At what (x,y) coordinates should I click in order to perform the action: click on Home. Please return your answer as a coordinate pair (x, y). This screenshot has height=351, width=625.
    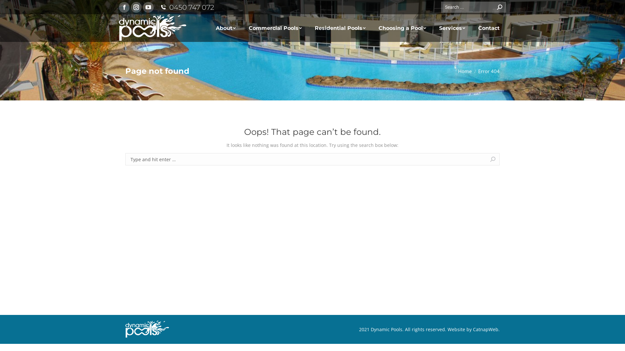
    Looking at the image, I should click on (465, 71).